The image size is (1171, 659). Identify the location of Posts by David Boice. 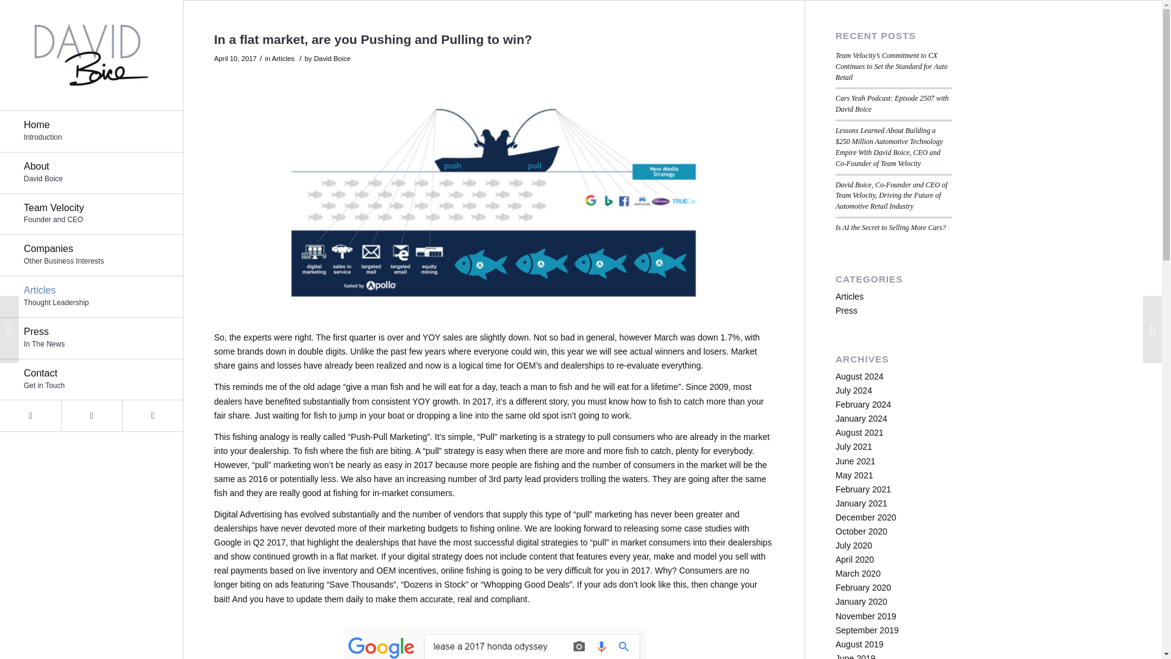
(332, 58).